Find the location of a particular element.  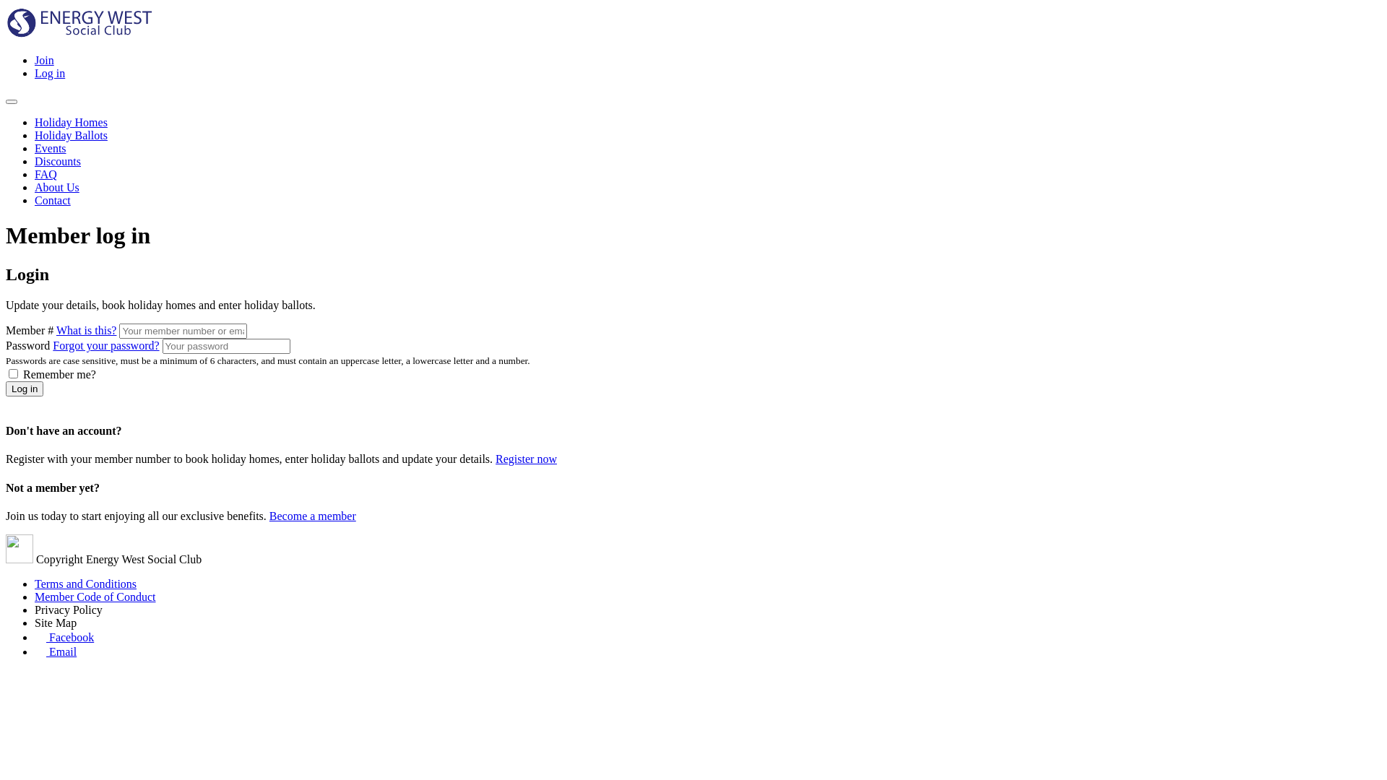

Join is located at coordinates (45, 61).